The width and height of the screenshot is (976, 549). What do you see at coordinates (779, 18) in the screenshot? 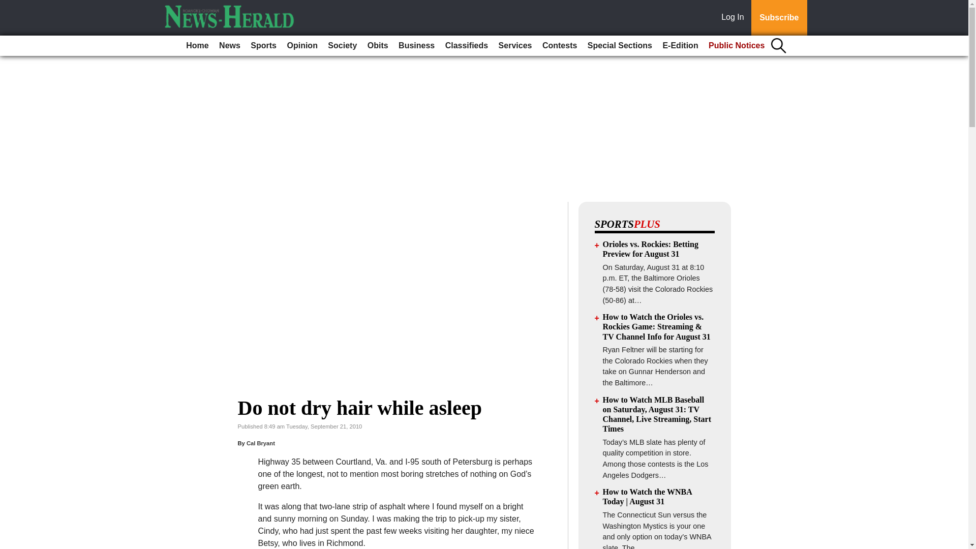
I see `Subscribe` at bounding box center [779, 18].